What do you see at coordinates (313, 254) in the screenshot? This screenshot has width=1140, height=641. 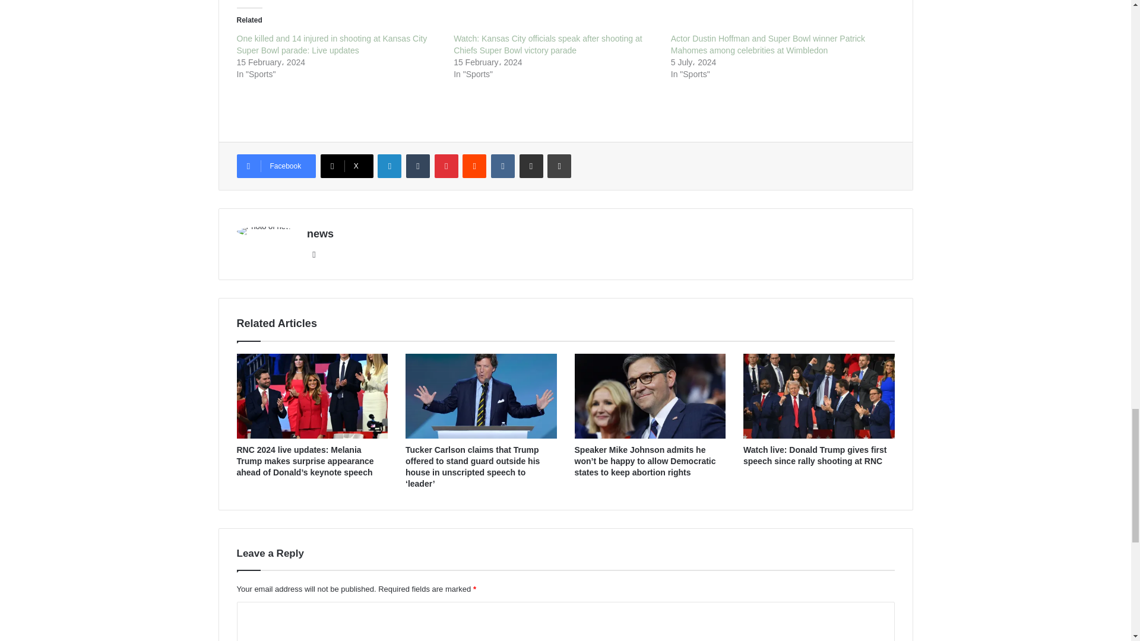 I see `Website` at bounding box center [313, 254].